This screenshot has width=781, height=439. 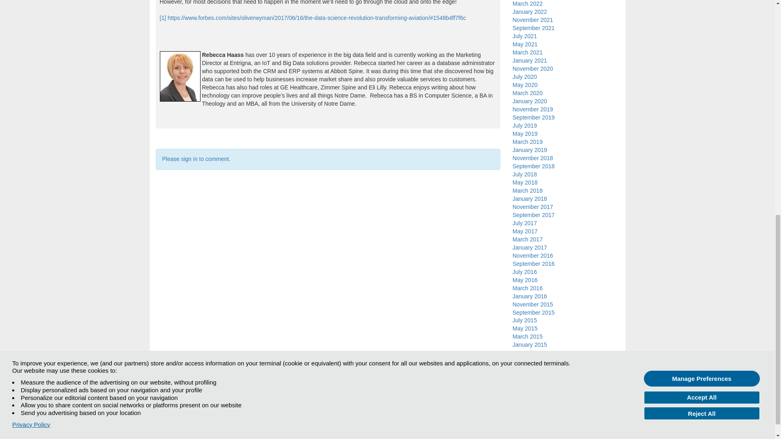 What do you see at coordinates (162, 416) in the screenshot?
I see `Home` at bounding box center [162, 416].